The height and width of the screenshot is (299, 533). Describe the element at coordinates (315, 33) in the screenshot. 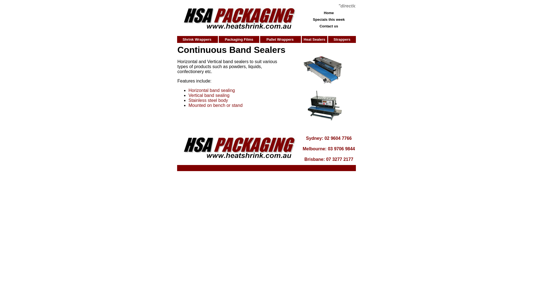

I see ` ` at that location.